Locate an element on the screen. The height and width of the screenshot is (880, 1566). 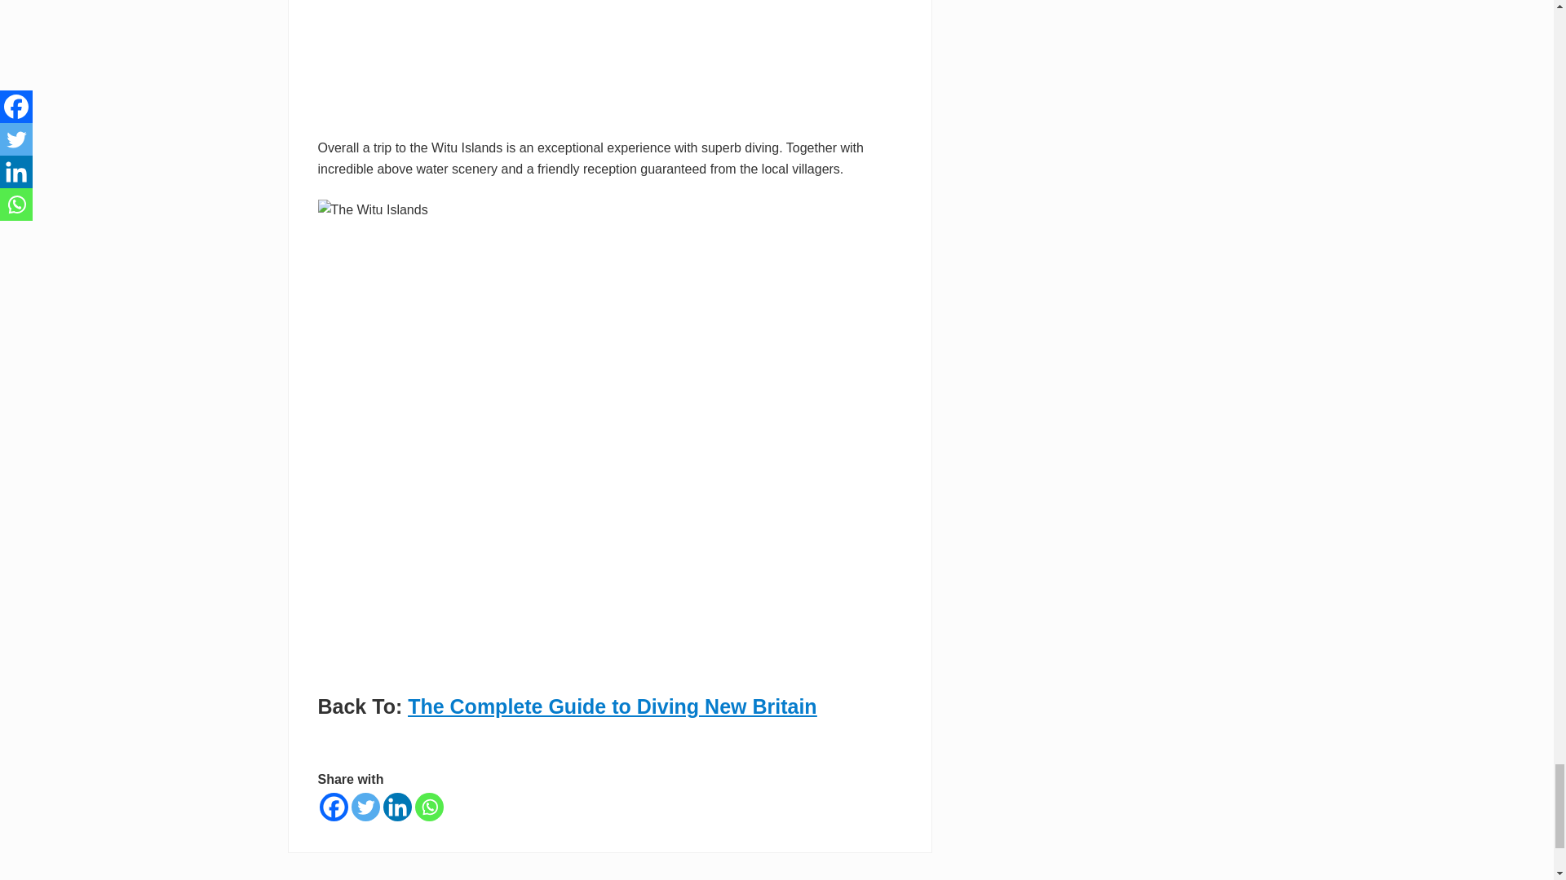
Linkedin is located at coordinates (397, 807).